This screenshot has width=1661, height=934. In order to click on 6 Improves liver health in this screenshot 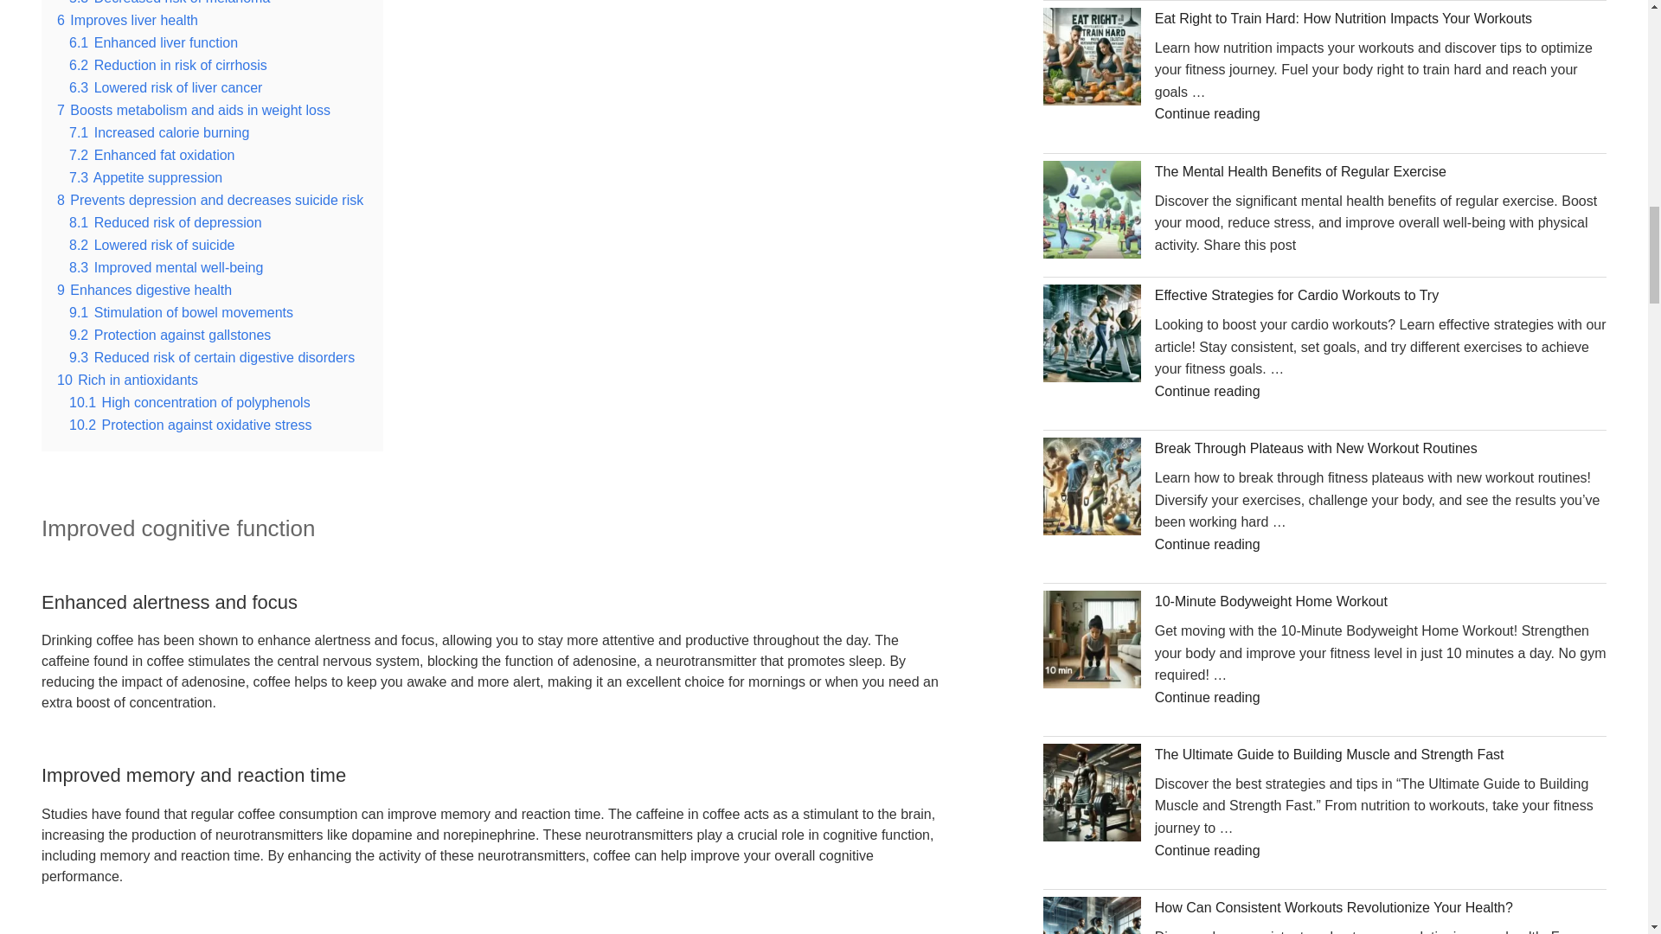, I will do `click(126, 21)`.